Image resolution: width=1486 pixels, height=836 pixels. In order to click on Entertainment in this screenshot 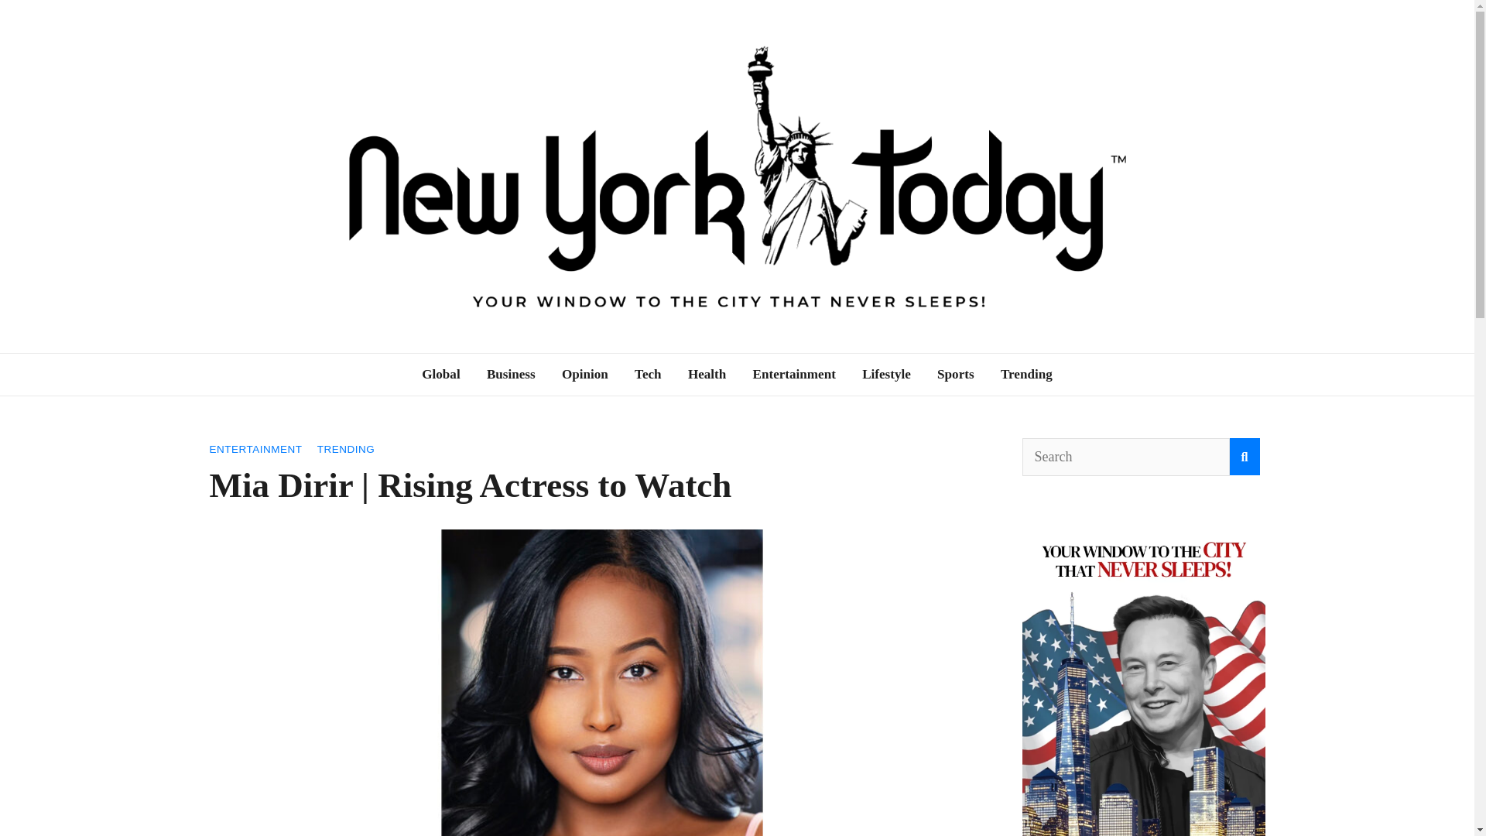, I will do `click(794, 374)`.